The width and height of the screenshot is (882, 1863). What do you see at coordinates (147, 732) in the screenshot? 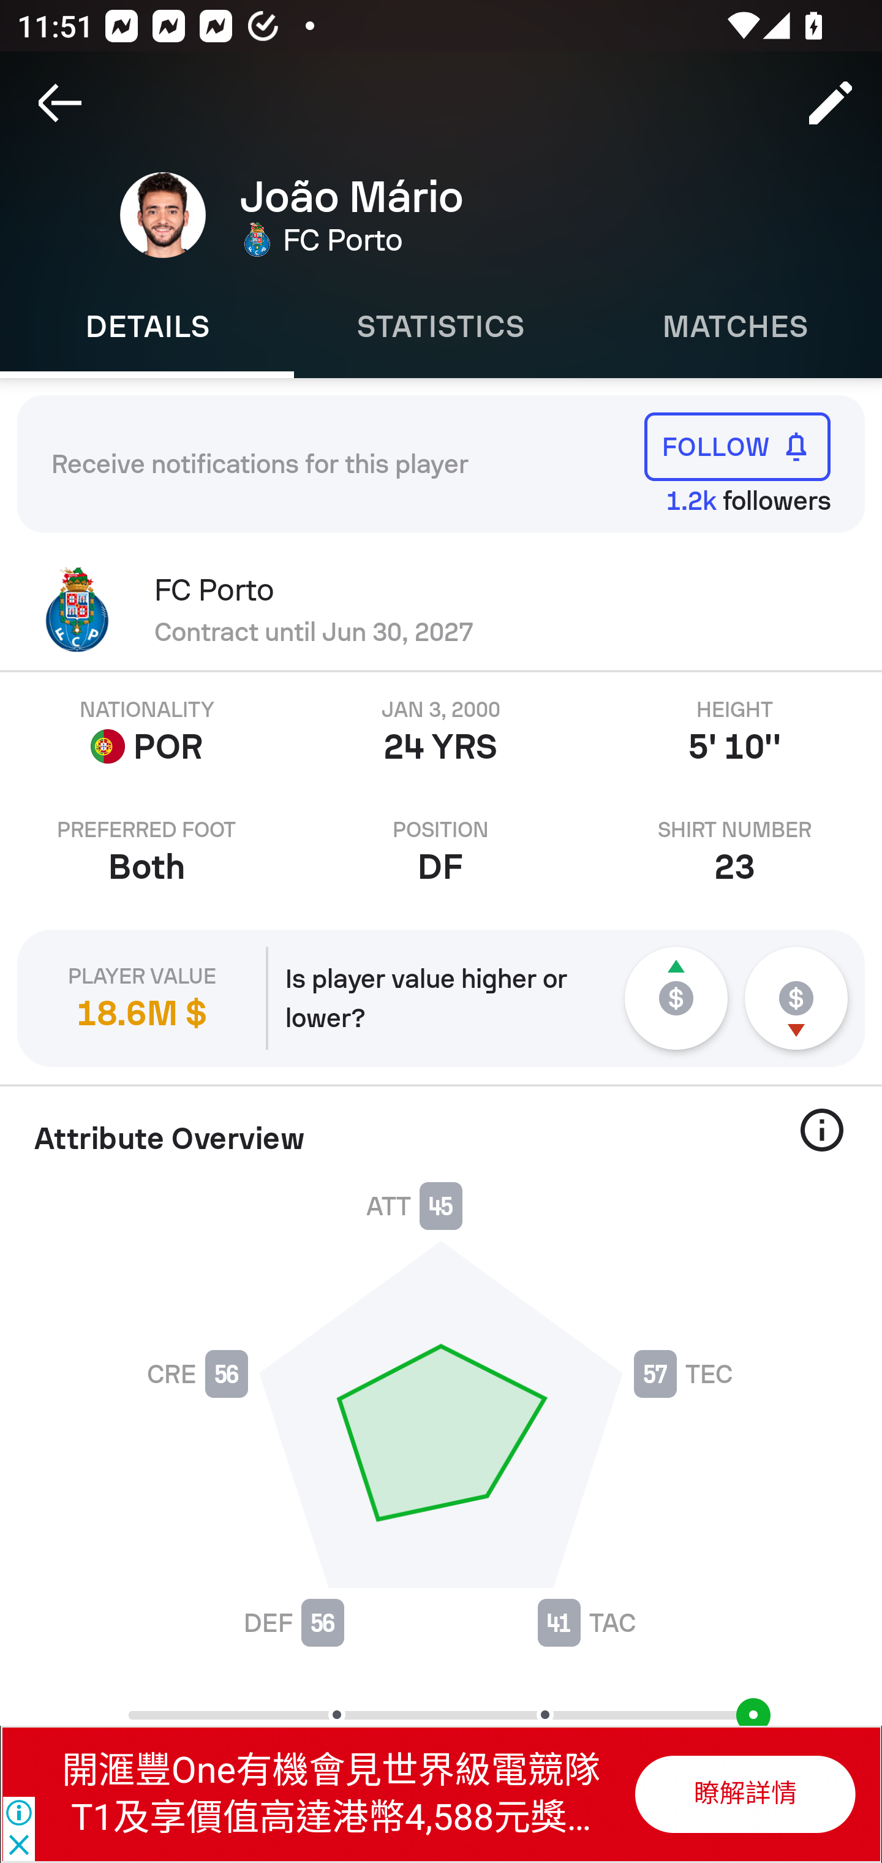
I see `NATIONALITY POR` at bounding box center [147, 732].